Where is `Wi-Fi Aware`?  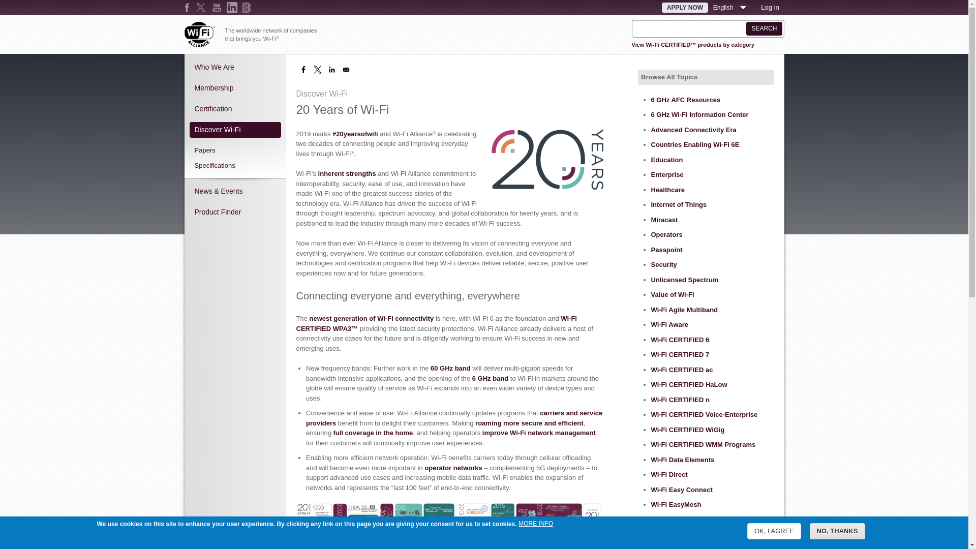 Wi-Fi Aware is located at coordinates (669, 324).